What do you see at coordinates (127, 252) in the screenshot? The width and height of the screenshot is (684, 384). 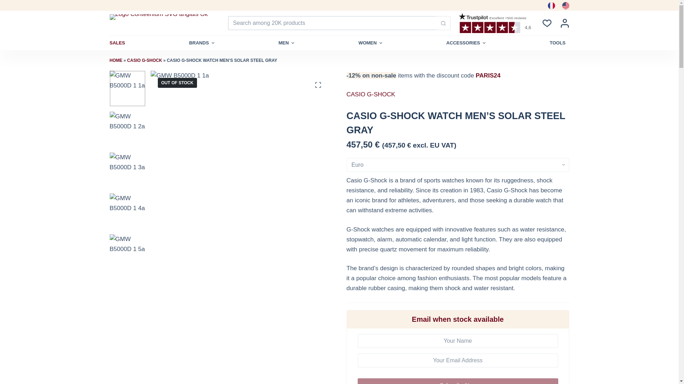 I see `GMW B5000D 1 5a` at bounding box center [127, 252].